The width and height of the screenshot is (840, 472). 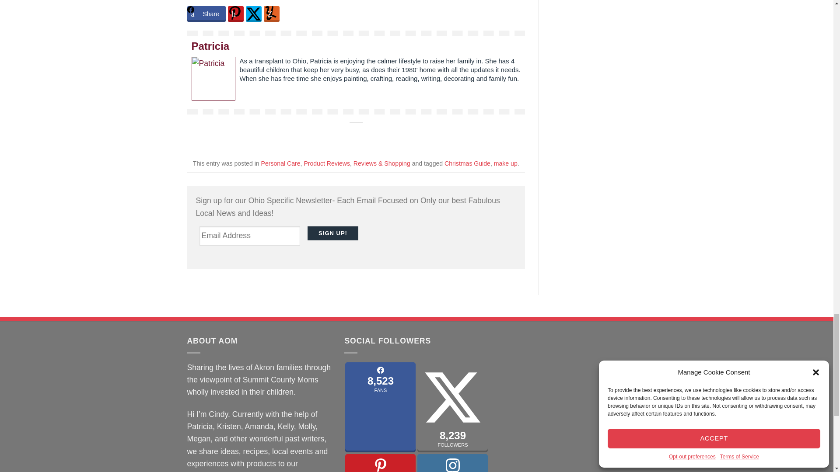 I want to click on Share on -, so click(x=235, y=14).